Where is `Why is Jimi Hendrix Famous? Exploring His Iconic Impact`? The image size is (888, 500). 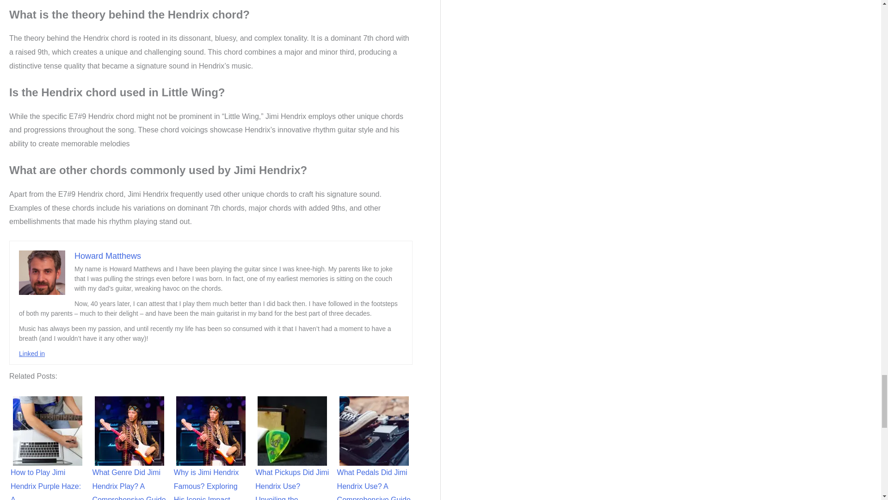
Why is Jimi Hendrix Famous? Exploring His Iconic Impact is located at coordinates (211, 431).